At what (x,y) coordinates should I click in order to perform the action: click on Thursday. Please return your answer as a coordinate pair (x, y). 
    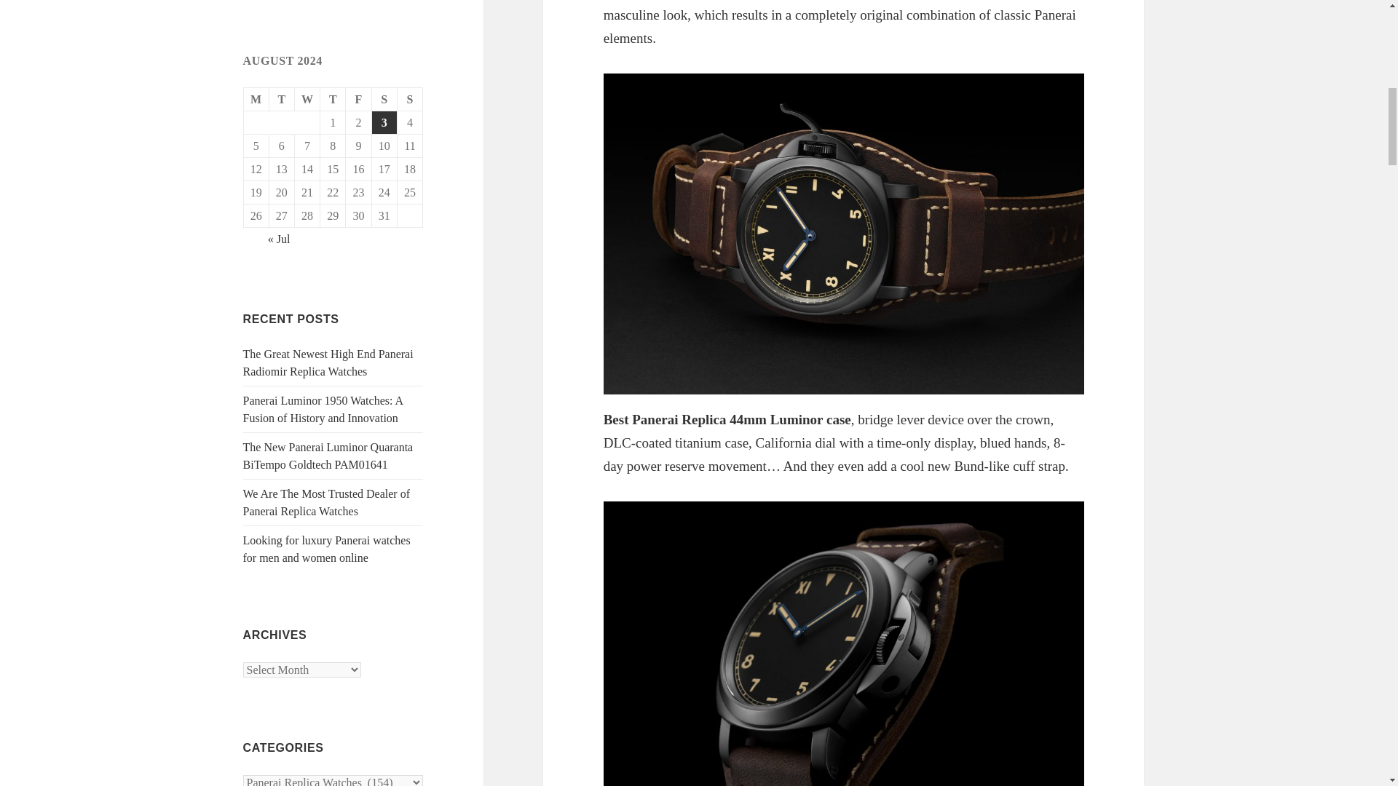
    Looking at the image, I should click on (332, 99).